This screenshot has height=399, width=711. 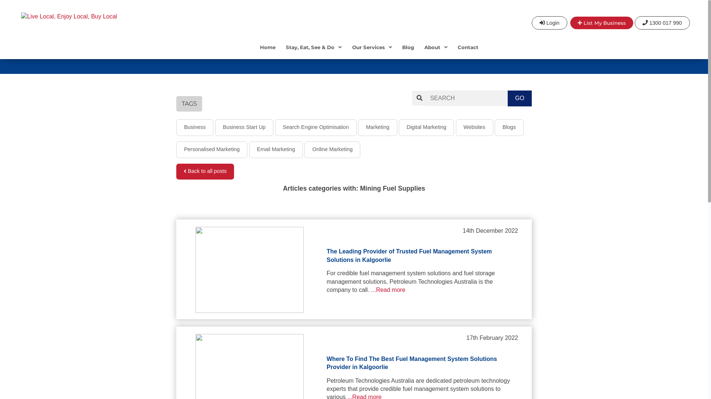 What do you see at coordinates (520, 98) in the screenshot?
I see `GO` at bounding box center [520, 98].